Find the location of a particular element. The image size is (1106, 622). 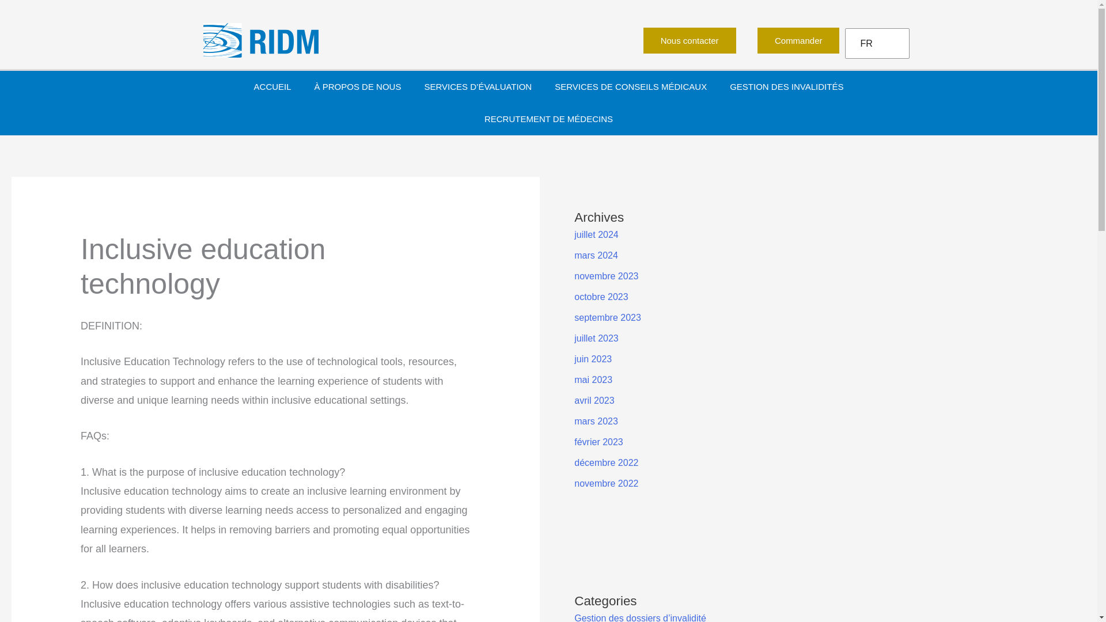

French is located at coordinates (874, 44).